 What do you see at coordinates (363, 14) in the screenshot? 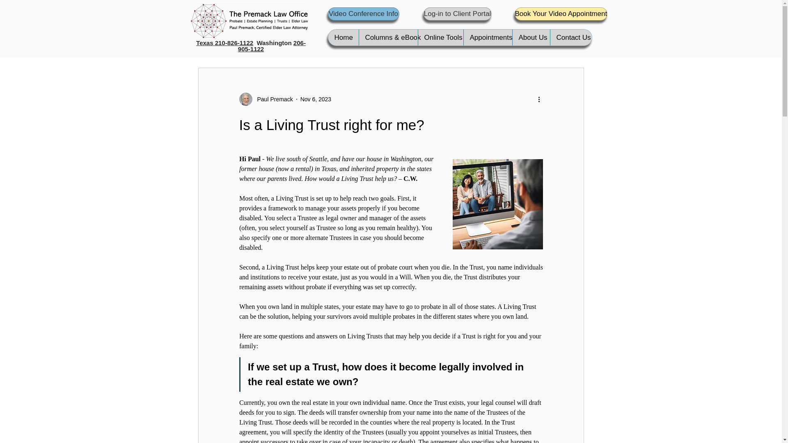
I see `Video Conference Info` at bounding box center [363, 14].